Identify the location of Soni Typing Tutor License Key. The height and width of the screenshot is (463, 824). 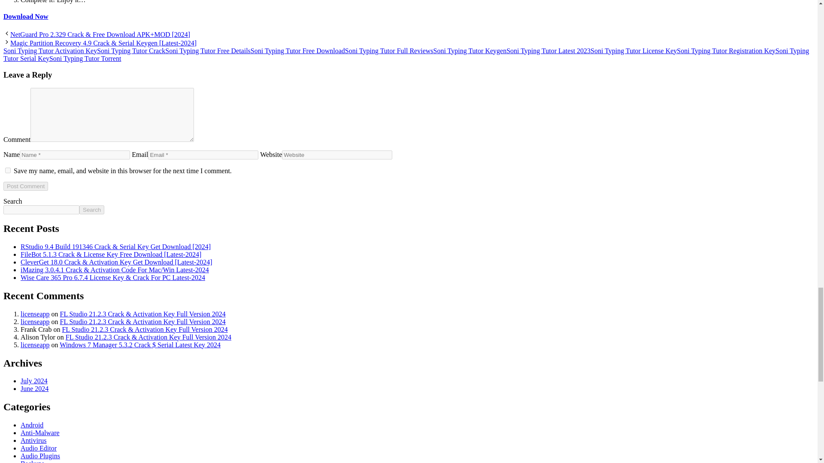
(633, 51).